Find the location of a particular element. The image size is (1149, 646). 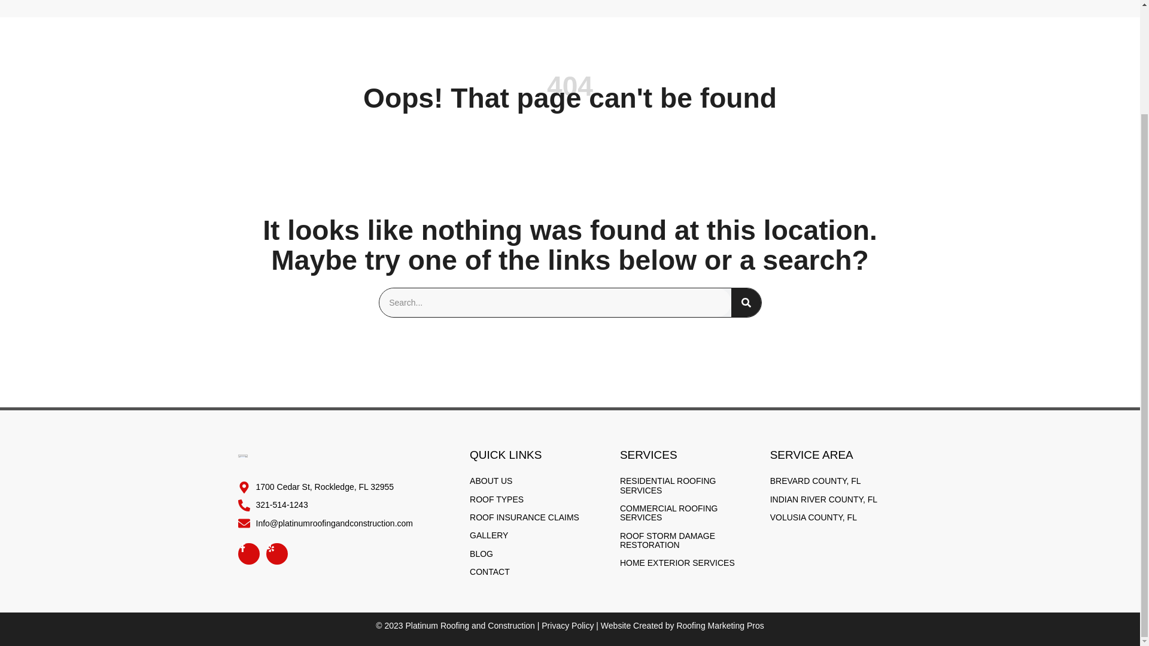

ABOUT US is located at coordinates (318, 4).